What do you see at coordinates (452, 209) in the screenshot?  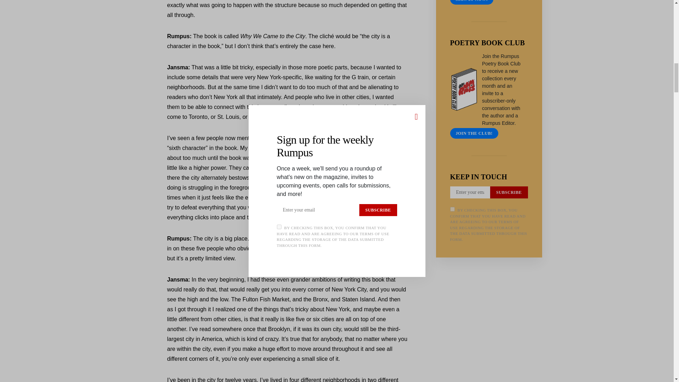 I see `on` at bounding box center [452, 209].